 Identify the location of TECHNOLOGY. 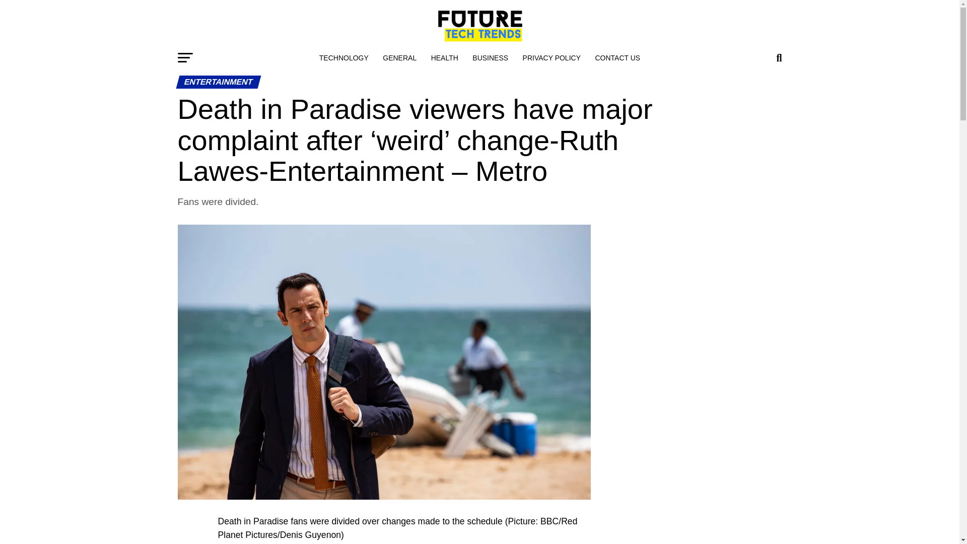
(344, 57).